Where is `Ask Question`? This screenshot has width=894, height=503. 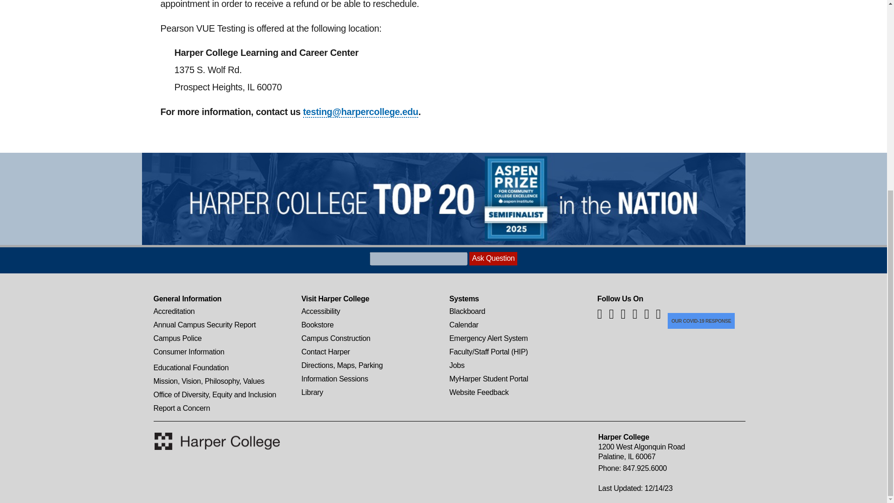 Ask Question is located at coordinates (494, 259).